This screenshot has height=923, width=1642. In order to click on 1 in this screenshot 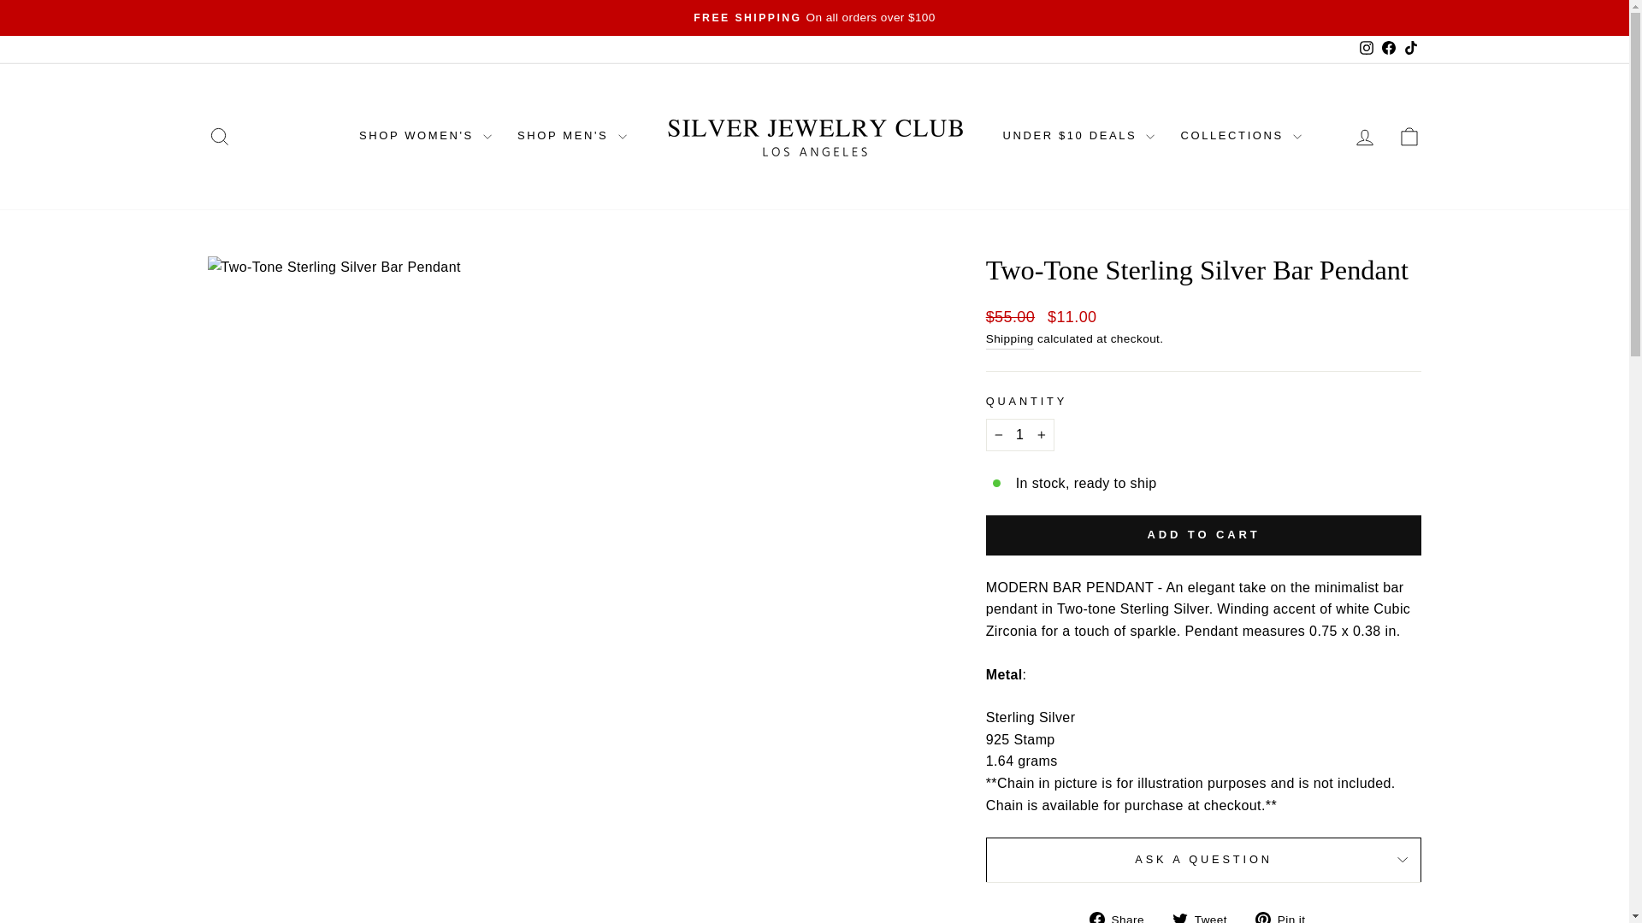, I will do `click(1019, 435)`.